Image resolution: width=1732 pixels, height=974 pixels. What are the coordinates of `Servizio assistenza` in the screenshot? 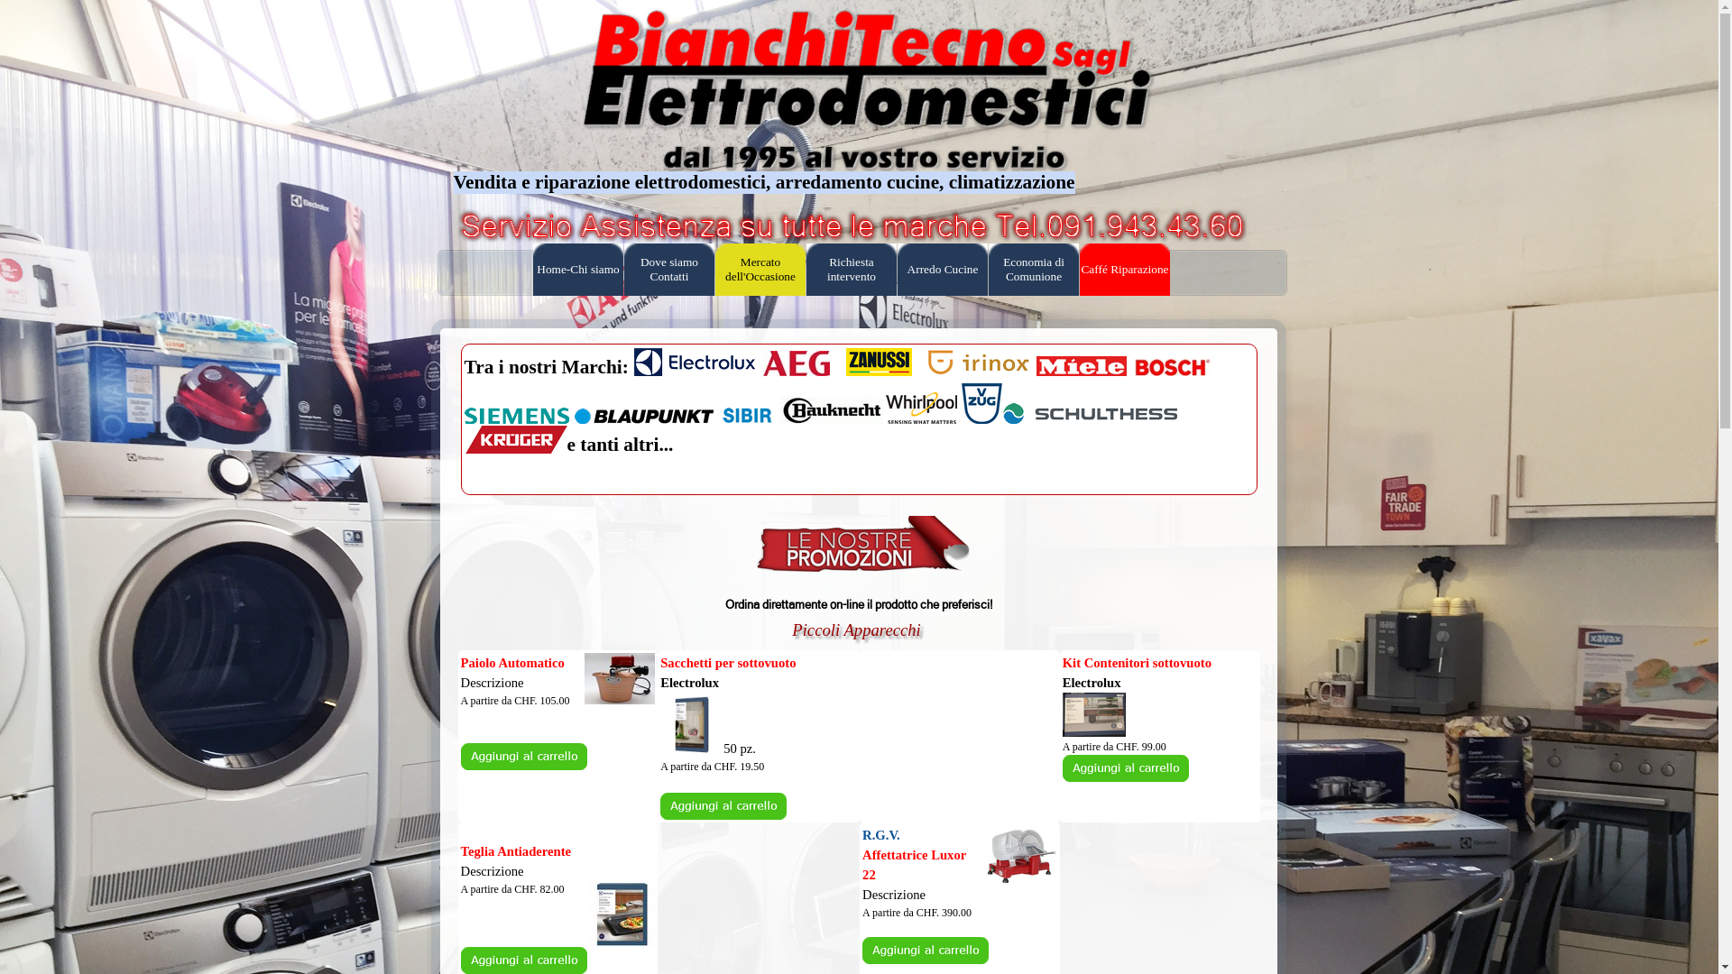 It's located at (850, 225).